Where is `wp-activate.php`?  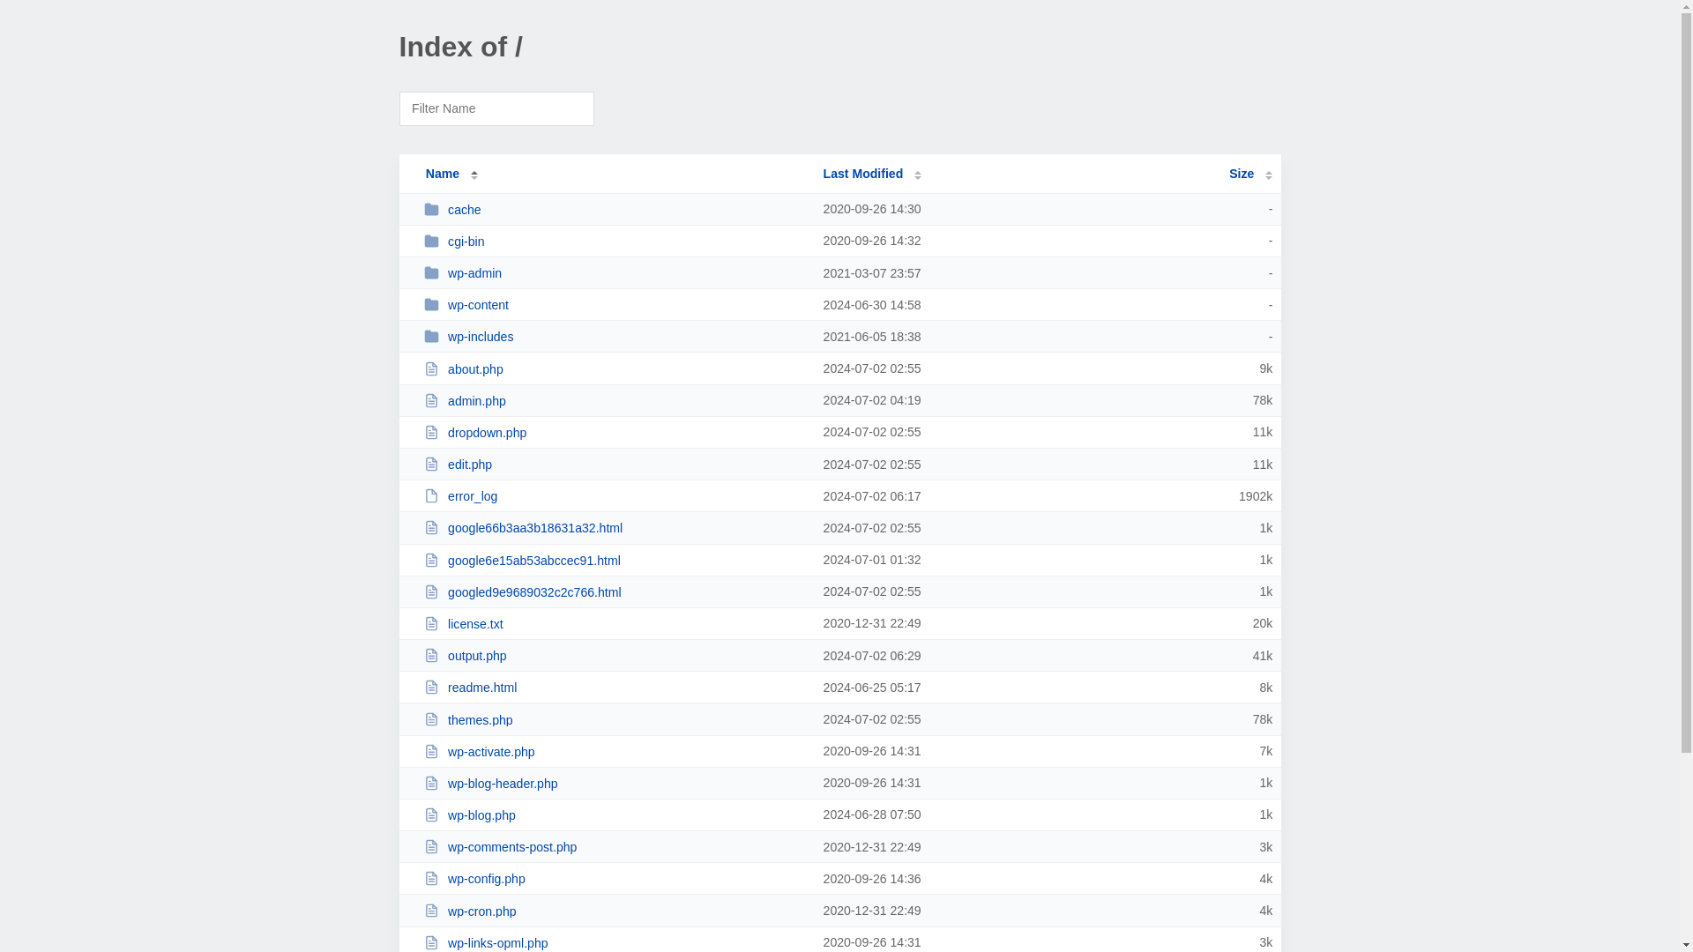 wp-activate.php is located at coordinates (615, 751).